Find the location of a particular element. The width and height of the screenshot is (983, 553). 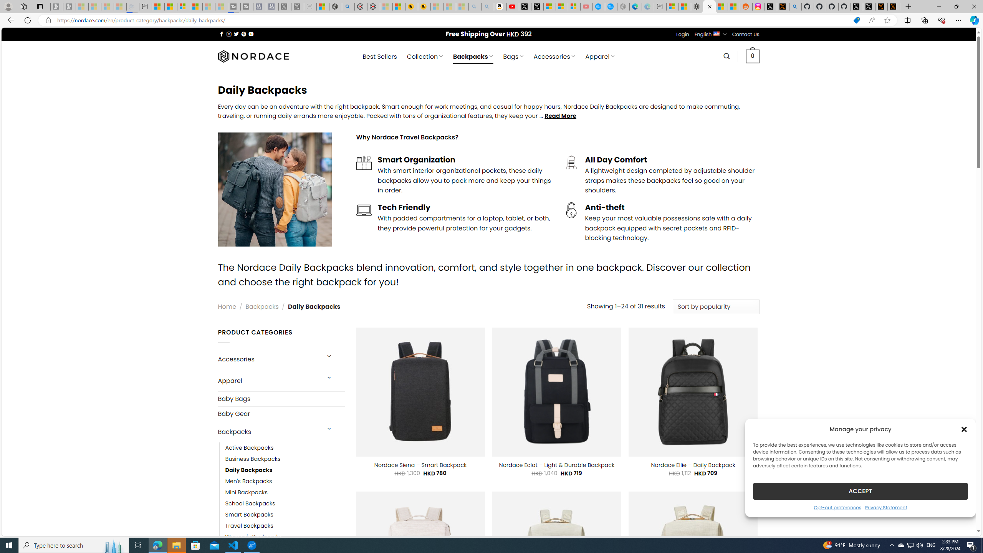

School Backpacks is located at coordinates (285, 504).